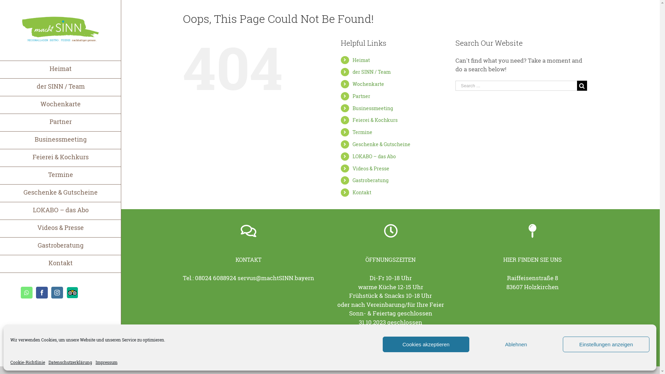  What do you see at coordinates (276, 278) in the screenshot?
I see `servus@machtSINN.bayern` at bounding box center [276, 278].